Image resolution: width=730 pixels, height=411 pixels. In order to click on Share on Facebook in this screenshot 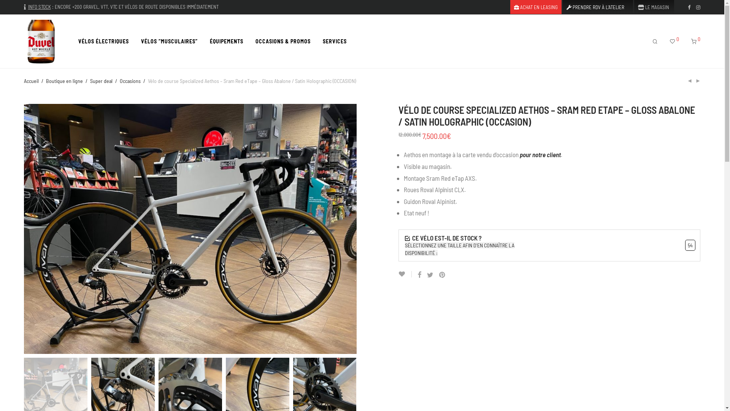, I will do `click(419, 275)`.